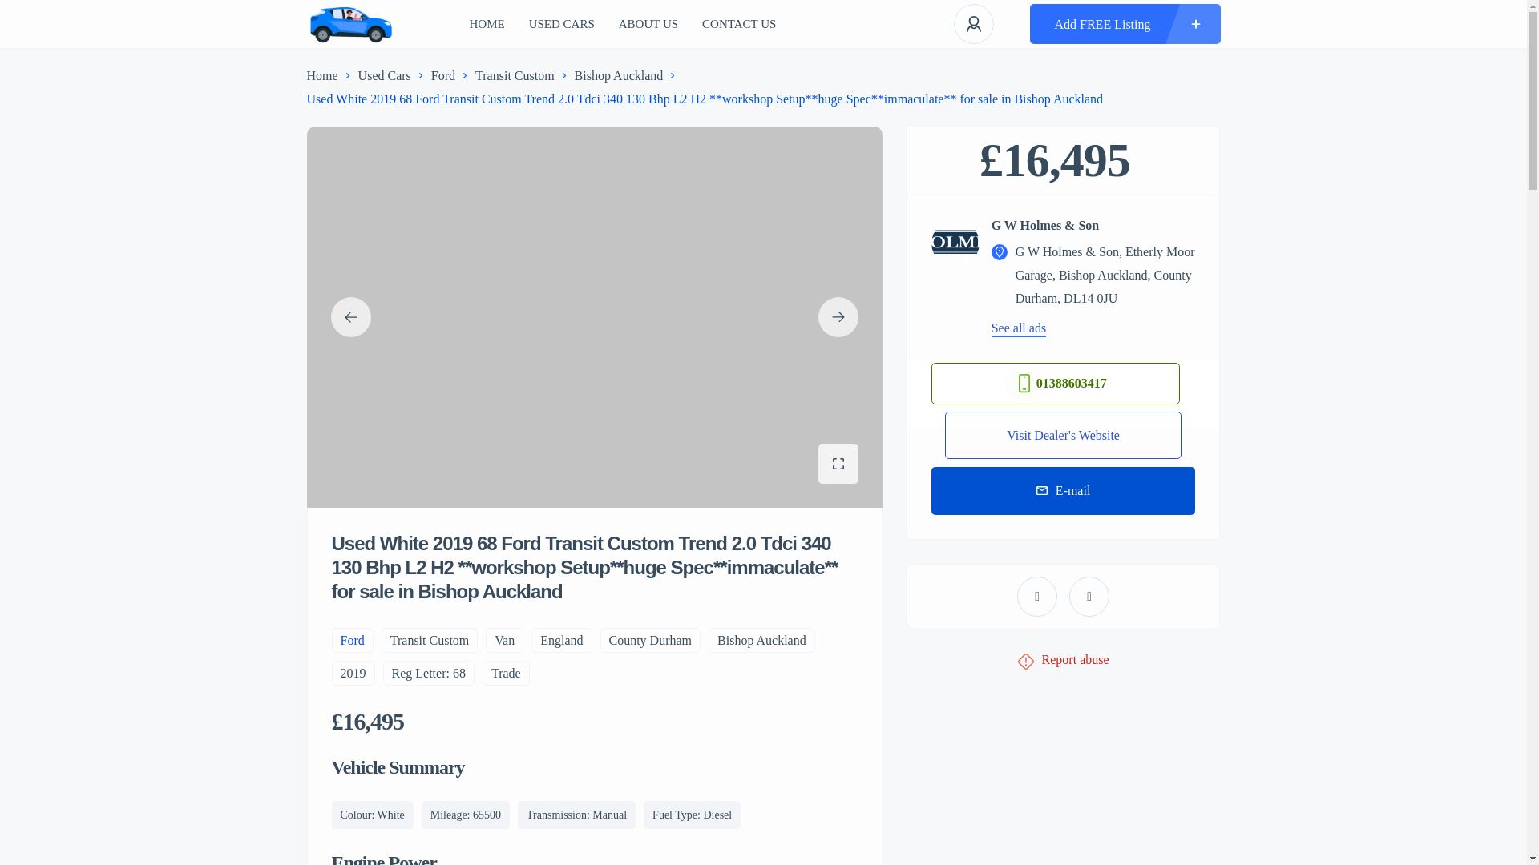  I want to click on Transit Custom, so click(515, 75).